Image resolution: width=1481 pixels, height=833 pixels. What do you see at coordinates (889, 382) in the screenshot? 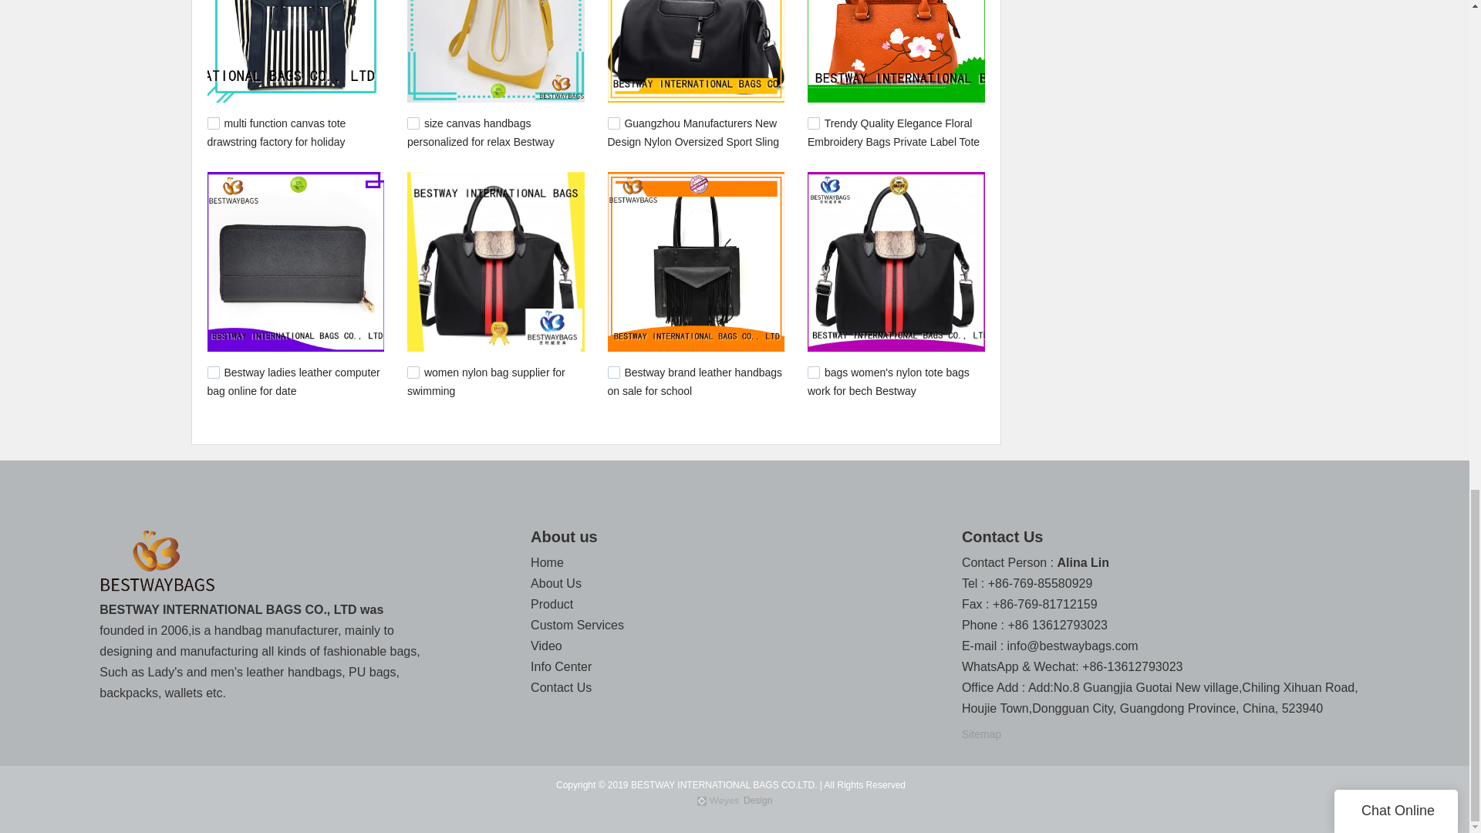
I see `bags women's nylon tote bags work for bech Bestway` at bounding box center [889, 382].